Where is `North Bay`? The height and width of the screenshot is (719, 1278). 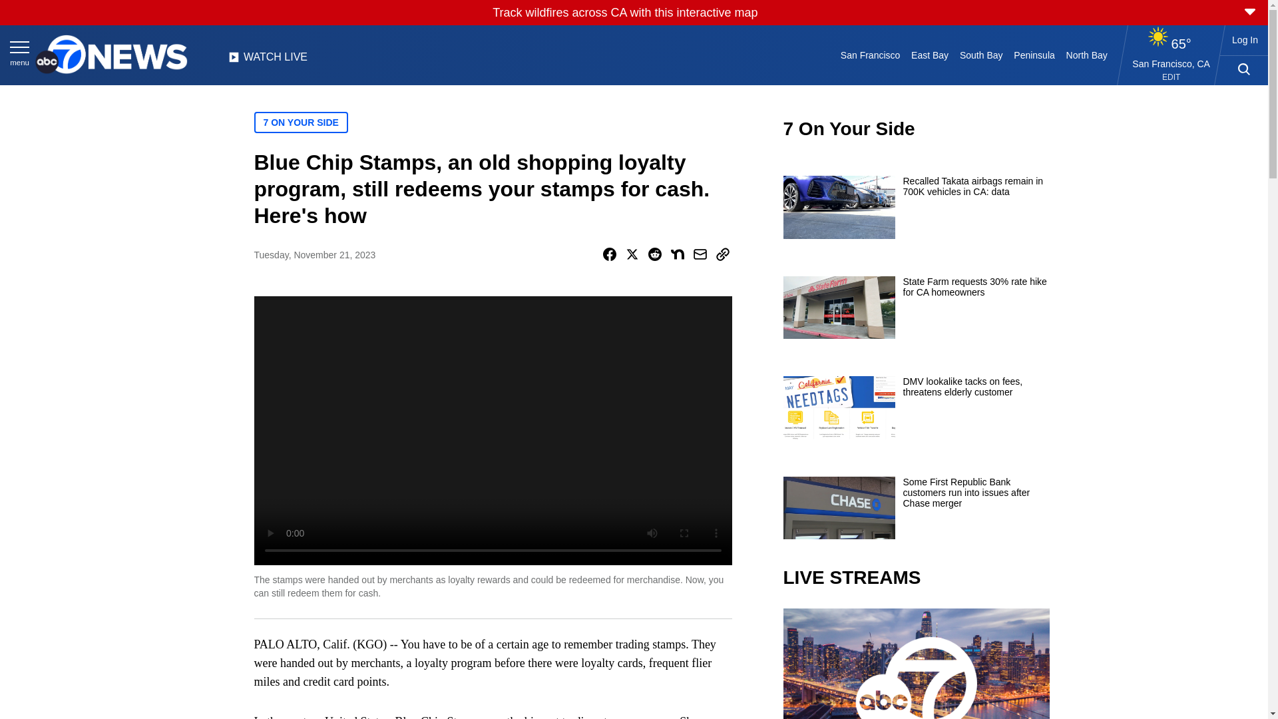 North Bay is located at coordinates (1086, 55).